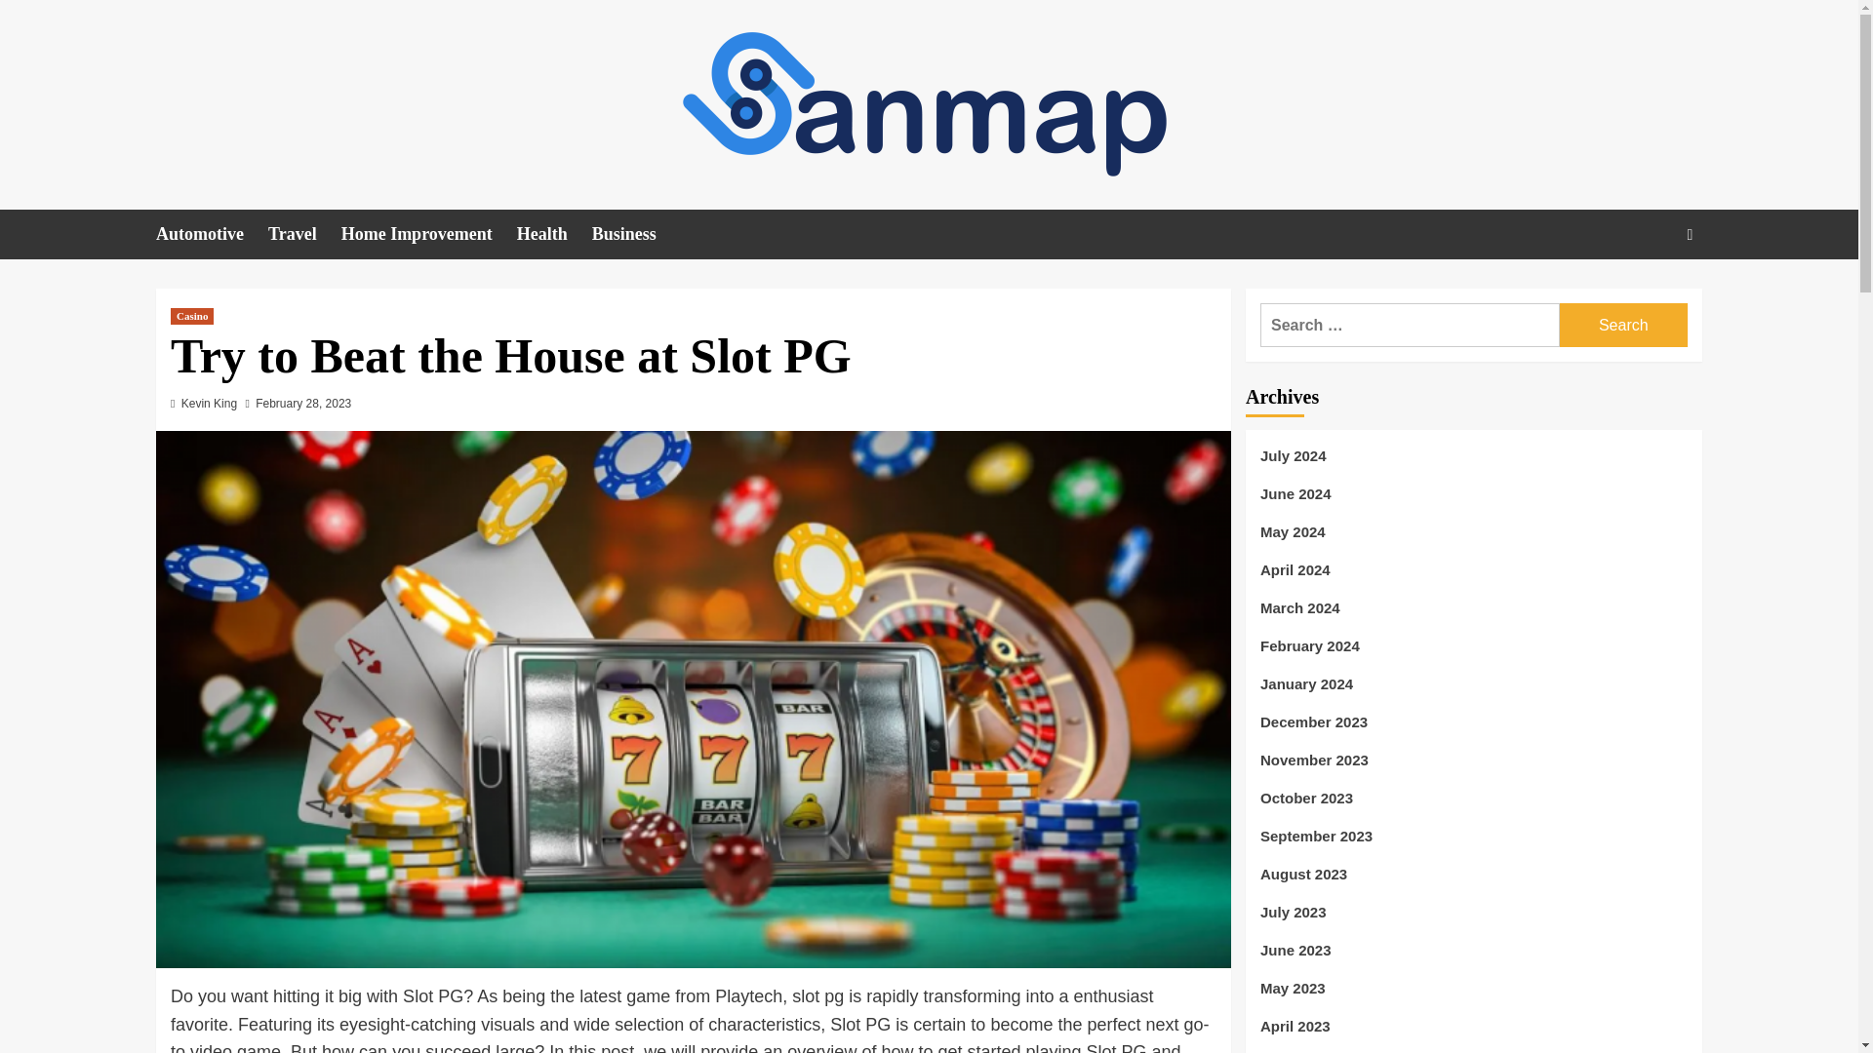 The image size is (1873, 1053). I want to click on June 2024, so click(1473, 501).